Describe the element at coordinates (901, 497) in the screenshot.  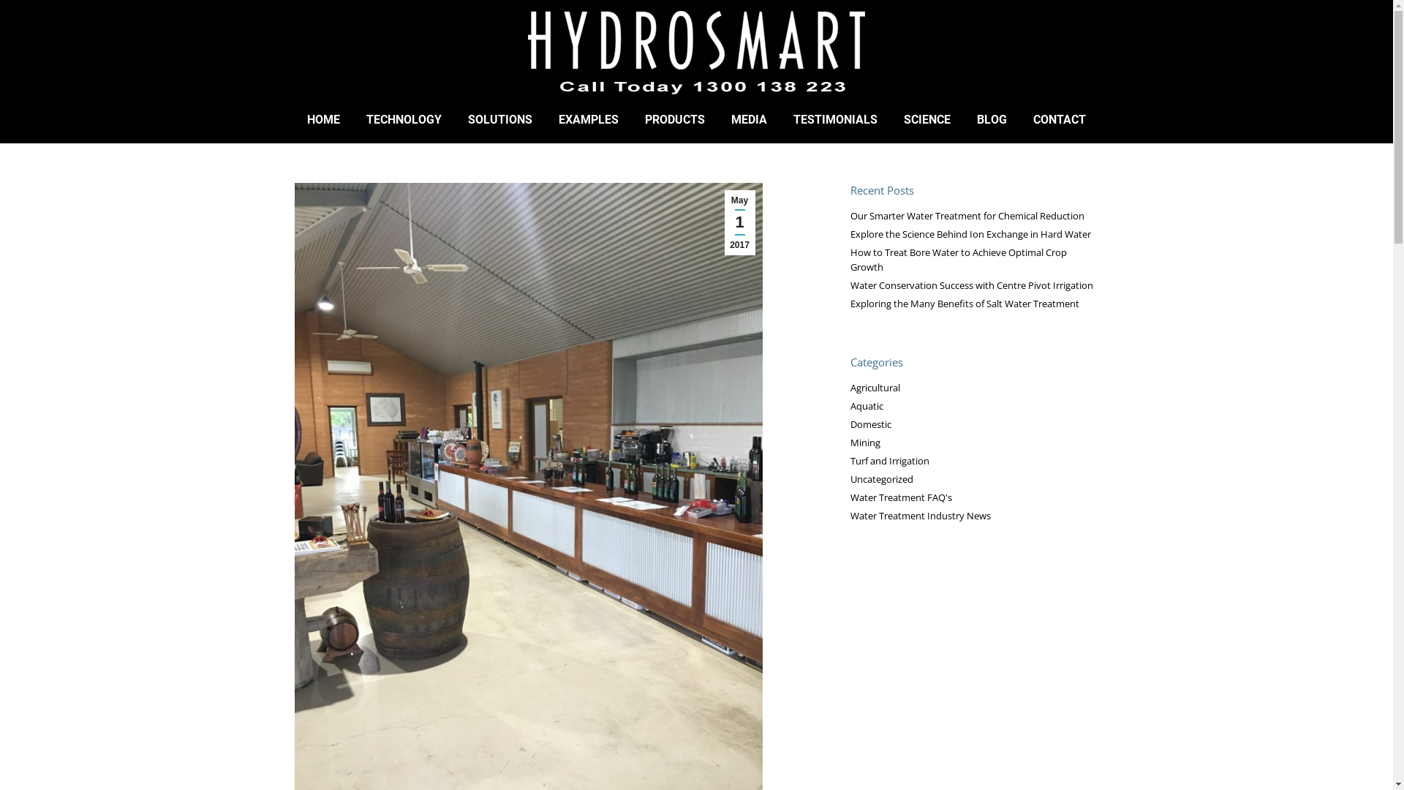
I see `Water Treatment FAQ's` at that location.